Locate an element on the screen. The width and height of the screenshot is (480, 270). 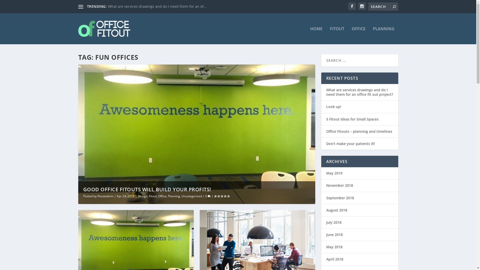
Look up! is located at coordinates (333, 106).